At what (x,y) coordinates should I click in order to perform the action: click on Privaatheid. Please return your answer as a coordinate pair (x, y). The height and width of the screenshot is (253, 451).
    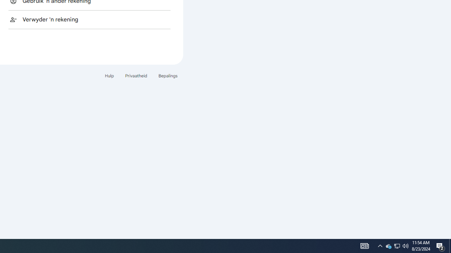
    Looking at the image, I should click on (136, 75).